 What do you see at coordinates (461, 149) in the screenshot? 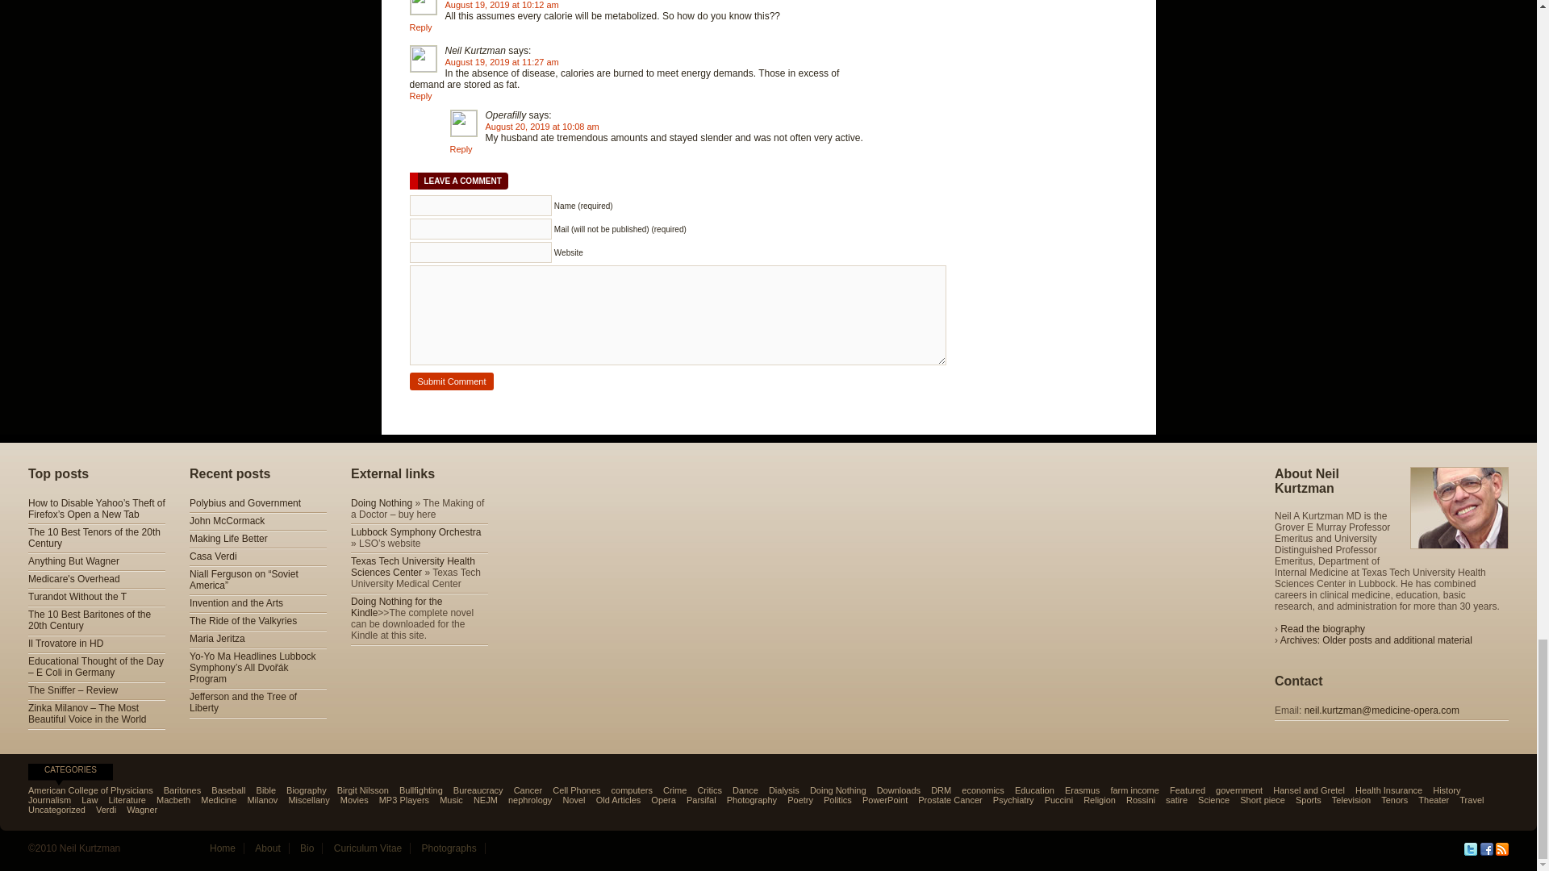
I see `Reply` at bounding box center [461, 149].